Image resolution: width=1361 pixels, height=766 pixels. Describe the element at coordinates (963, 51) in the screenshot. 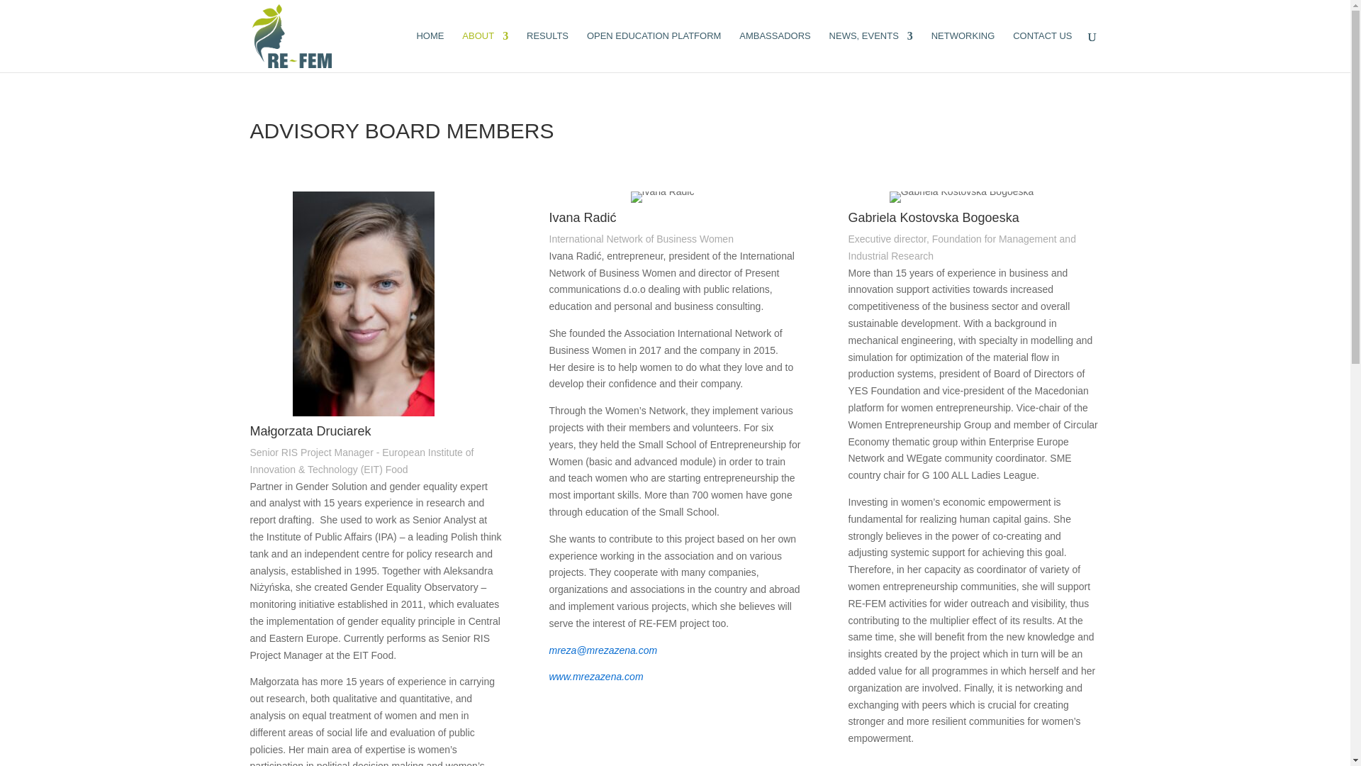

I see `NETWORKING` at that location.